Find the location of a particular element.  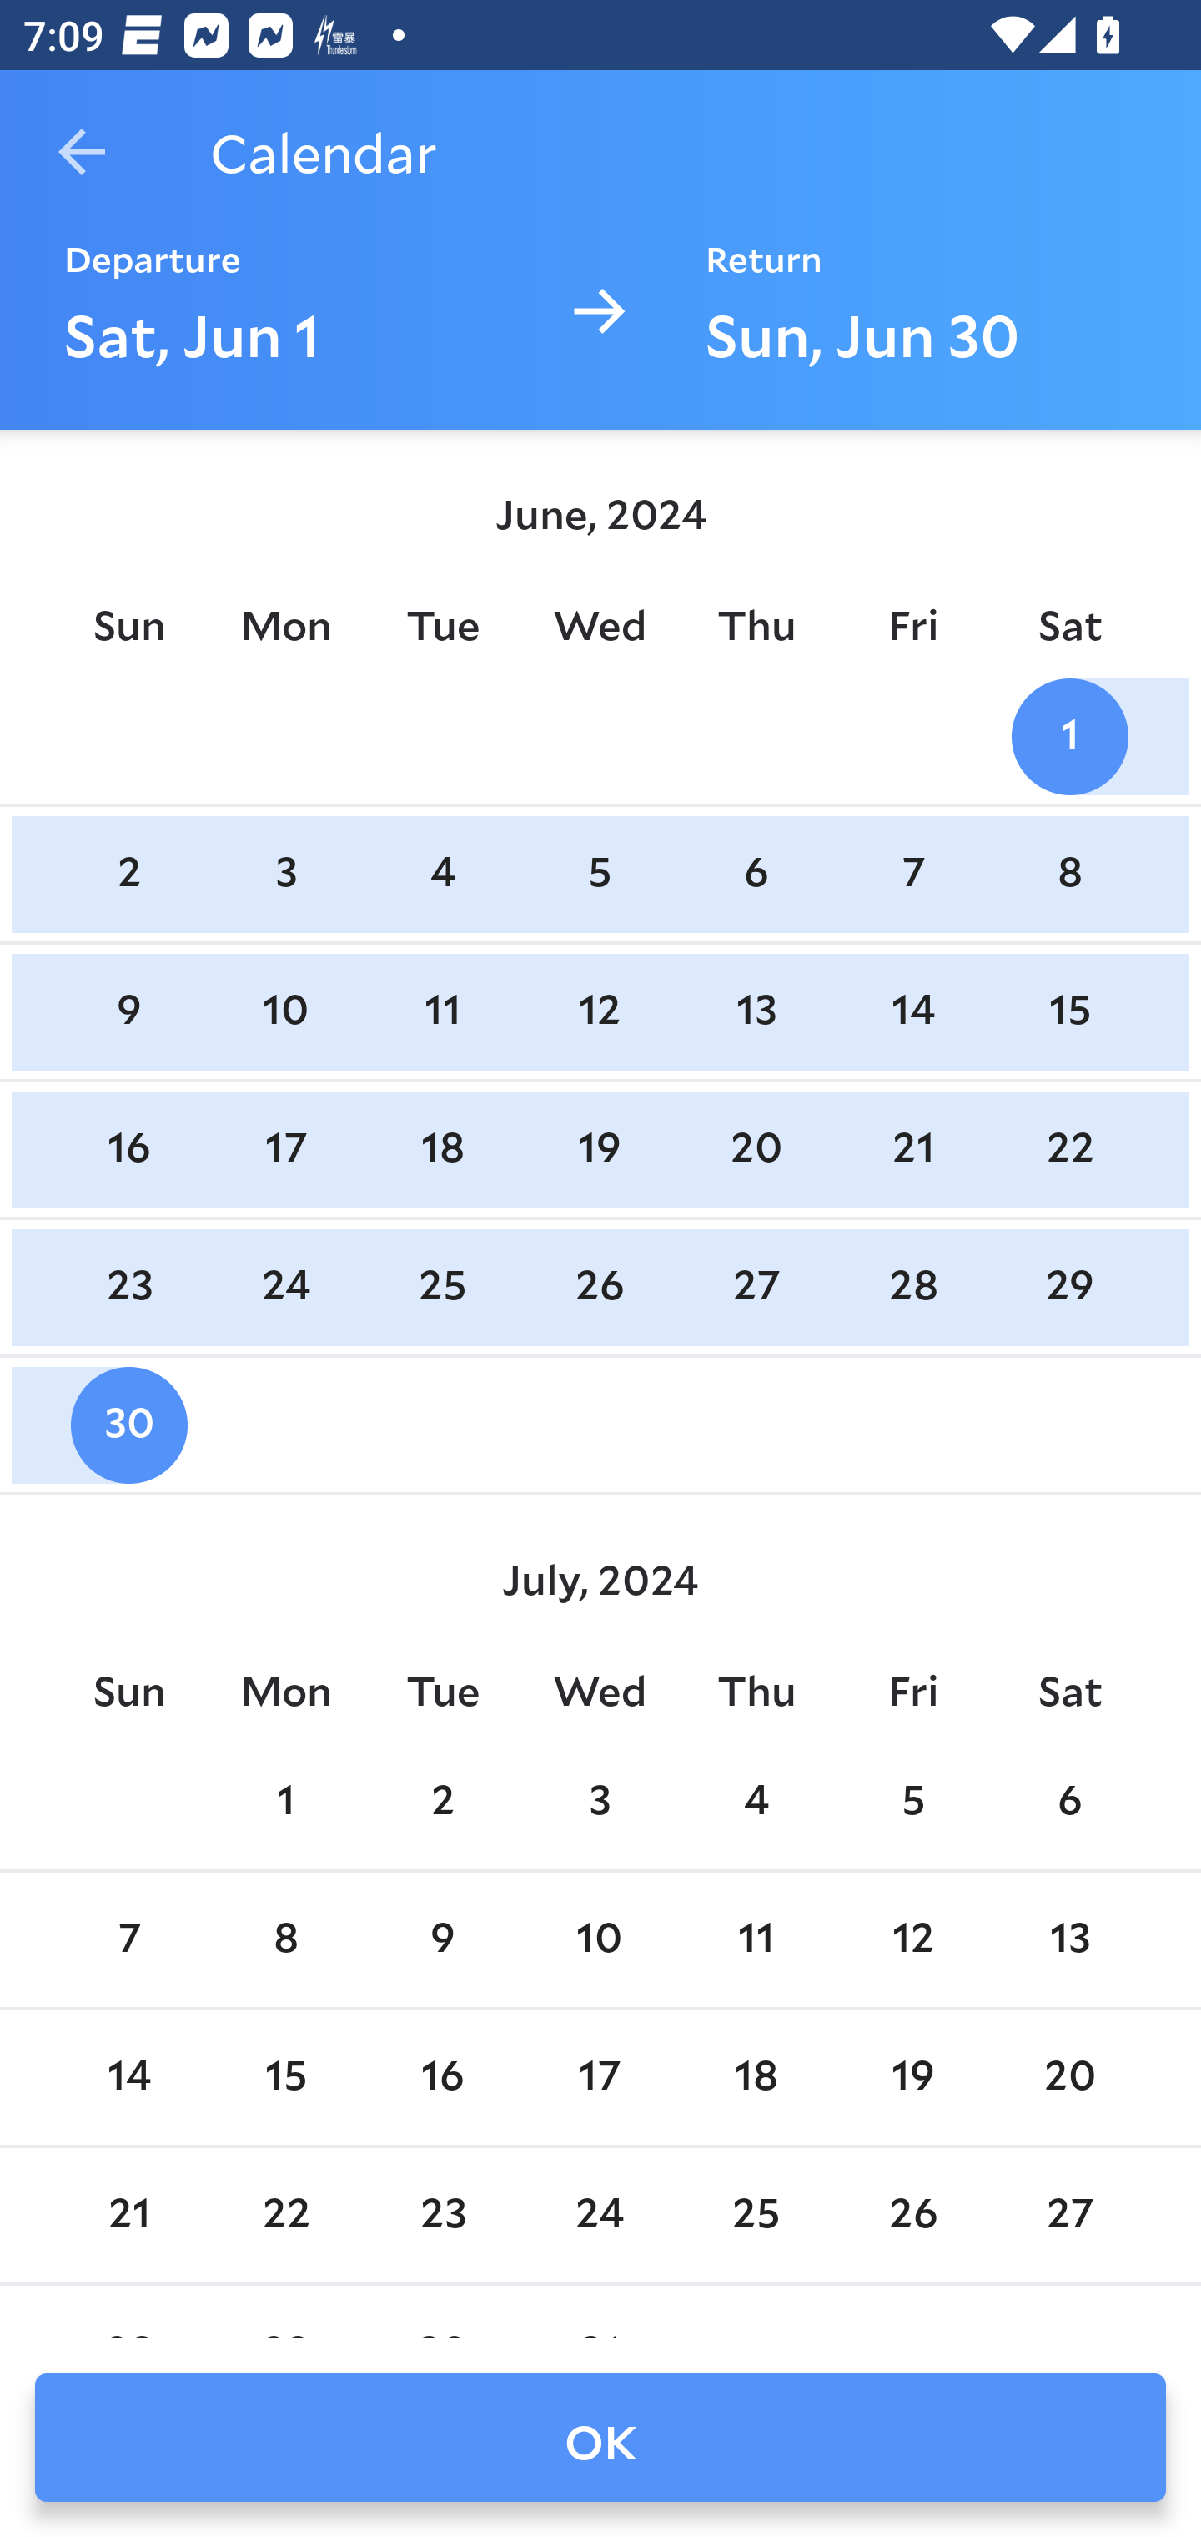

29 is located at coordinates (1069, 1289).